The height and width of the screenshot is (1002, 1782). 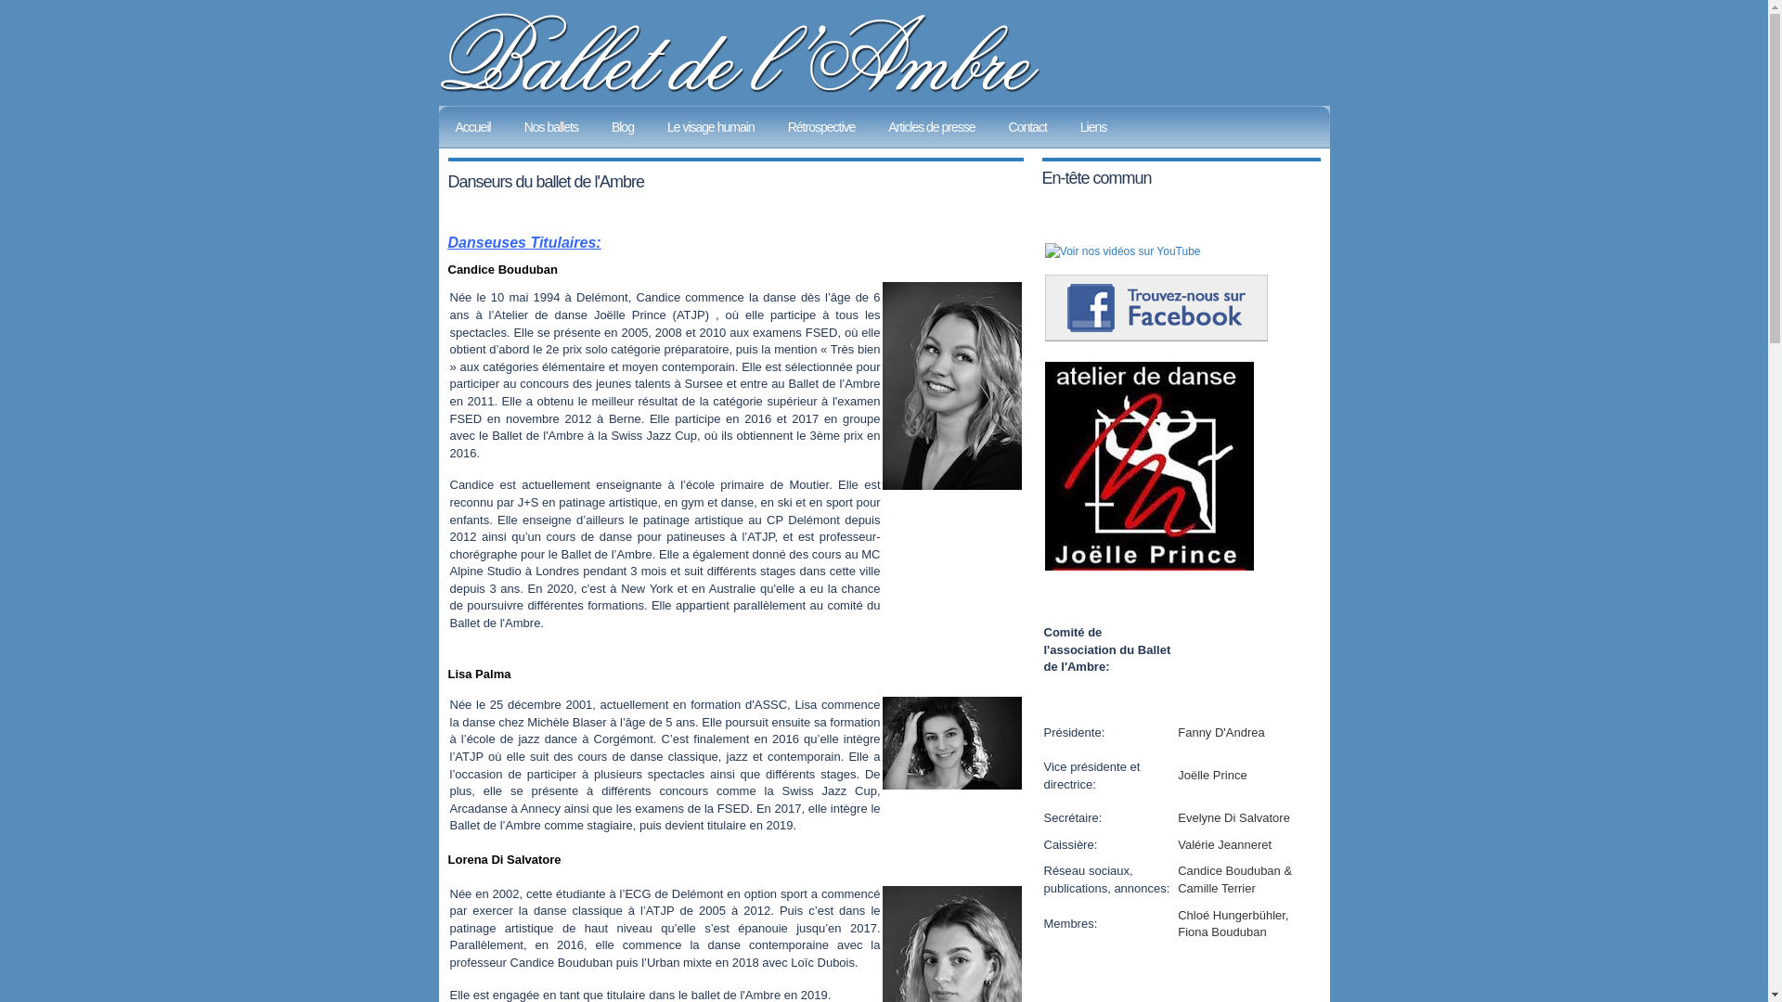 What do you see at coordinates (932, 126) in the screenshot?
I see `Articles de presse` at bounding box center [932, 126].